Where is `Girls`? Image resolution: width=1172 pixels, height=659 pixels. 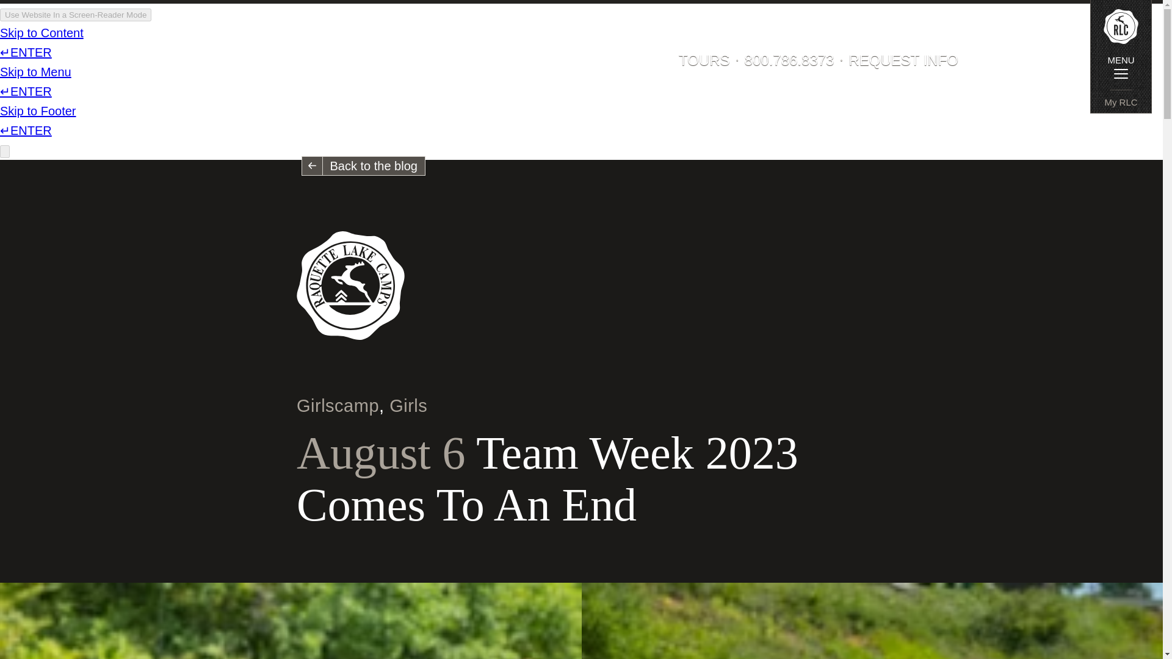 Girls is located at coordinates (408, 406).